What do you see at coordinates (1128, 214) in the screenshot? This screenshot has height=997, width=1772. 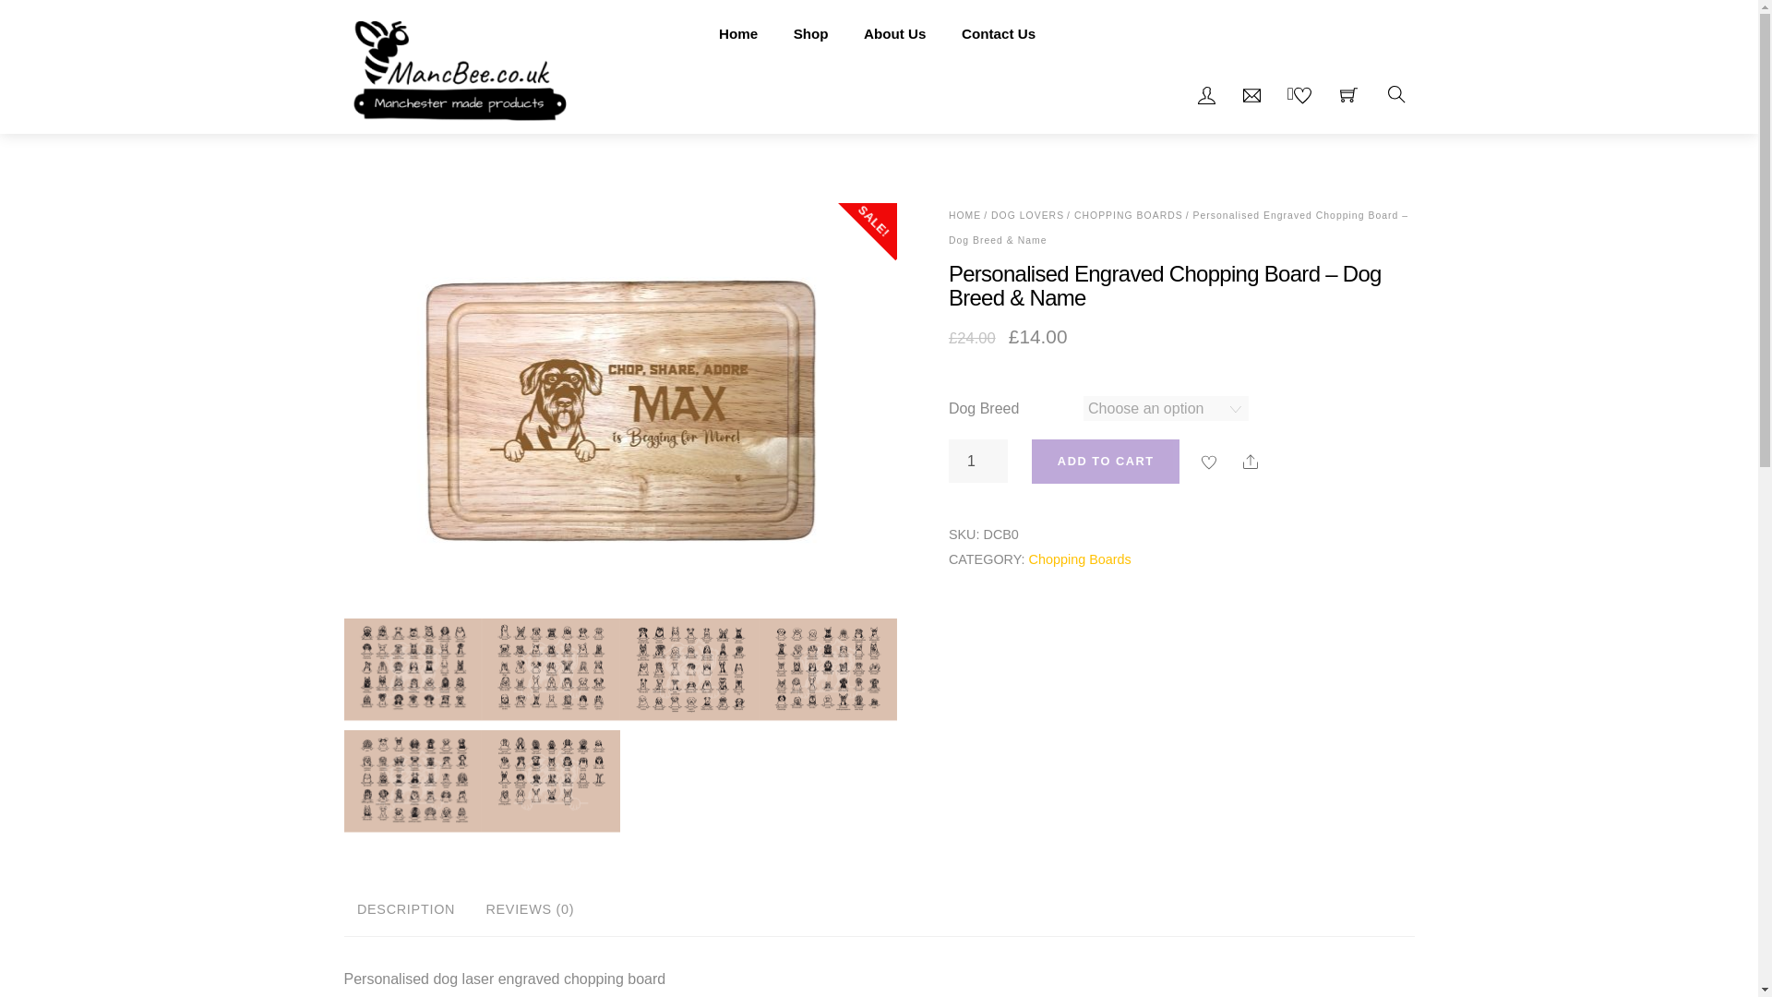 I see `CHOPPING BOARDS` at bounding box center [1128, 214].